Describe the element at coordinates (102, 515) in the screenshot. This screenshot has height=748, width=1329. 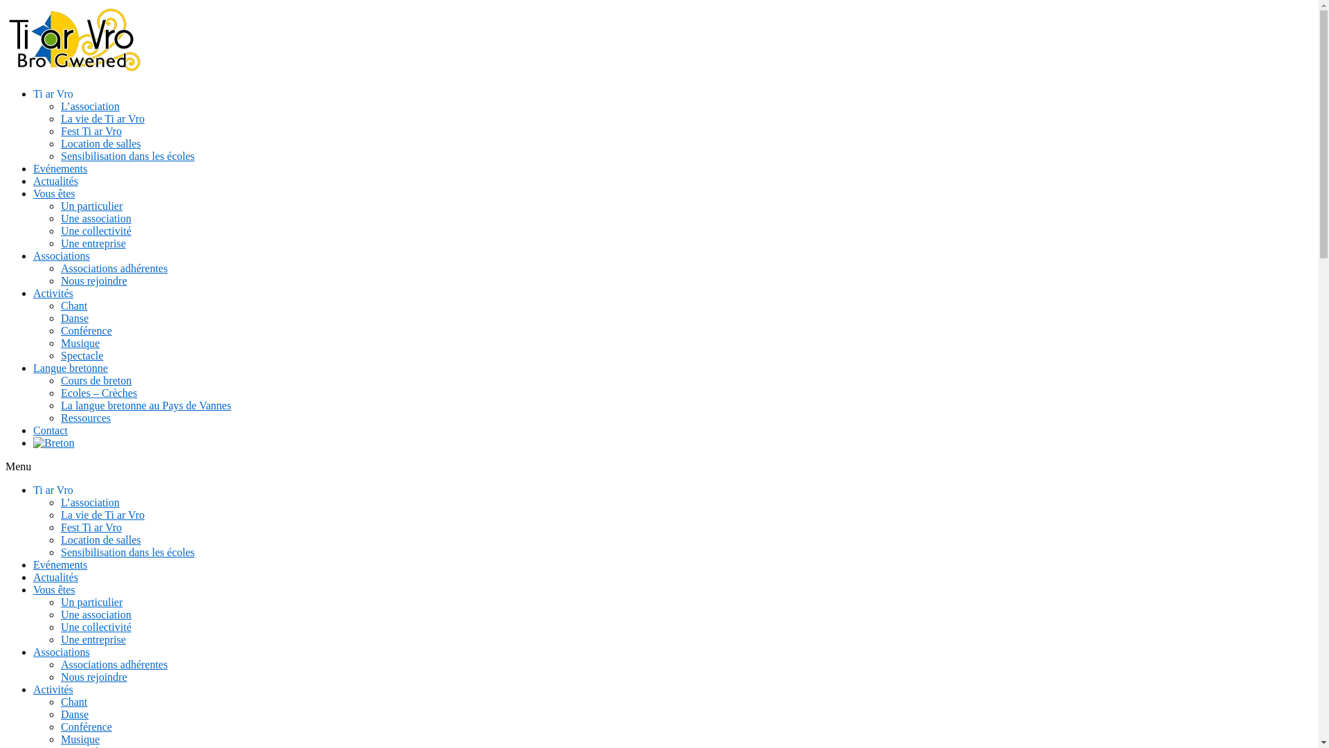
I see `La vie de Ti ar Vro` at that location.